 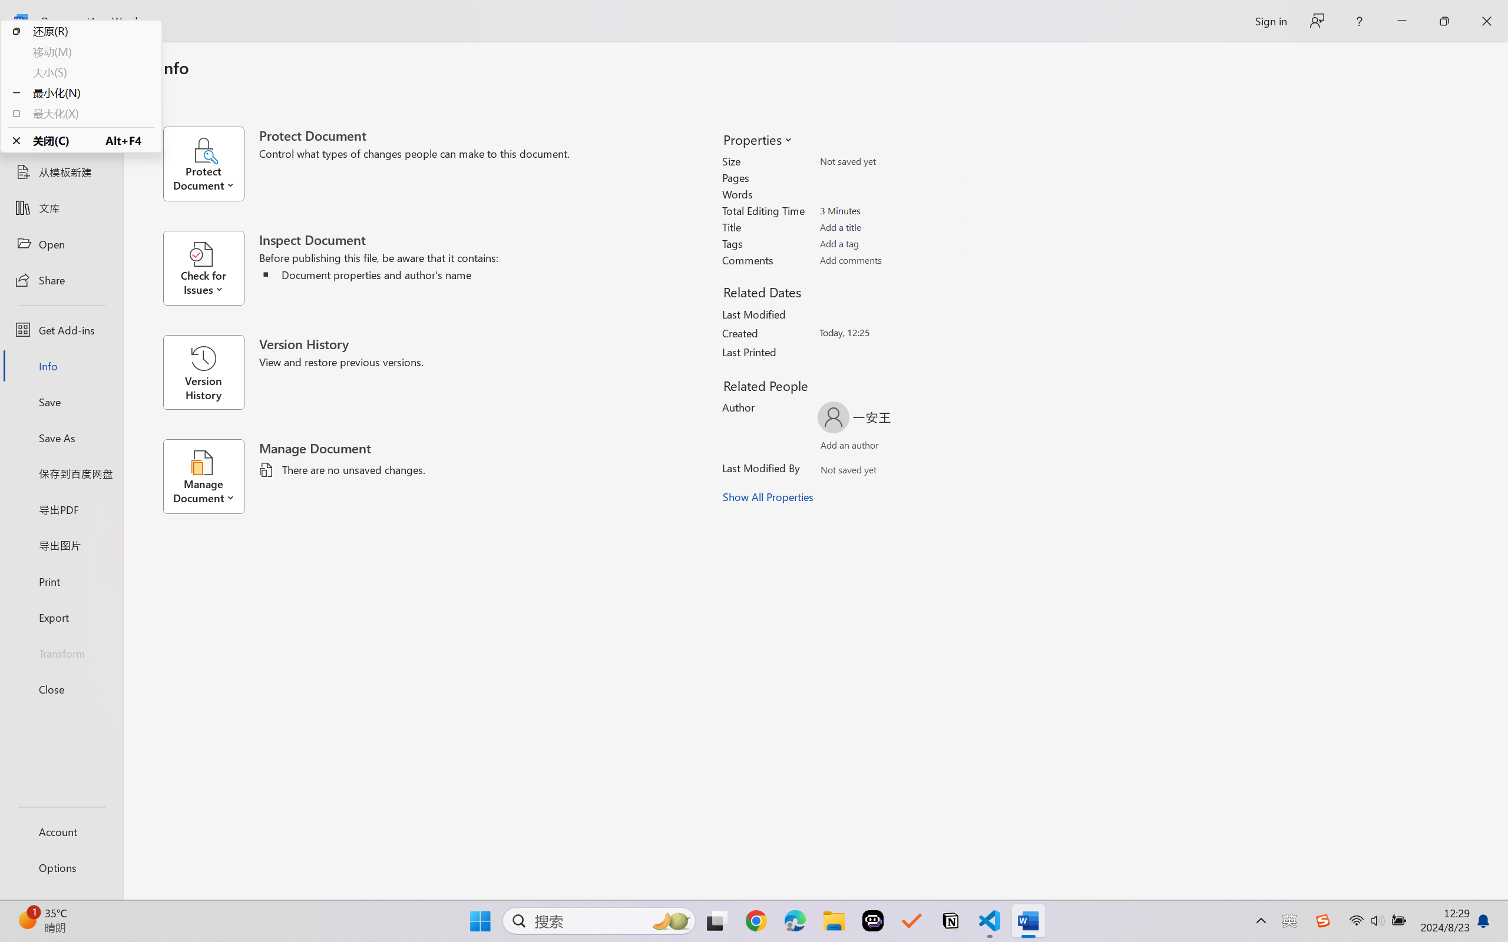 I want to click on Tags, so click(x=888, y=243).